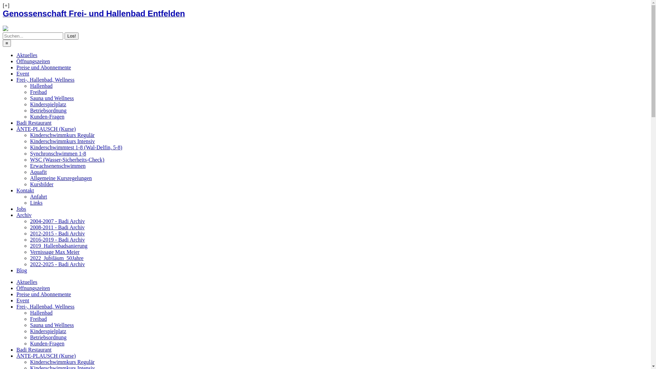 The height and width of the screenshot is (369, 656). I want to click on Vernissage Max Meier, so click(55, 252).